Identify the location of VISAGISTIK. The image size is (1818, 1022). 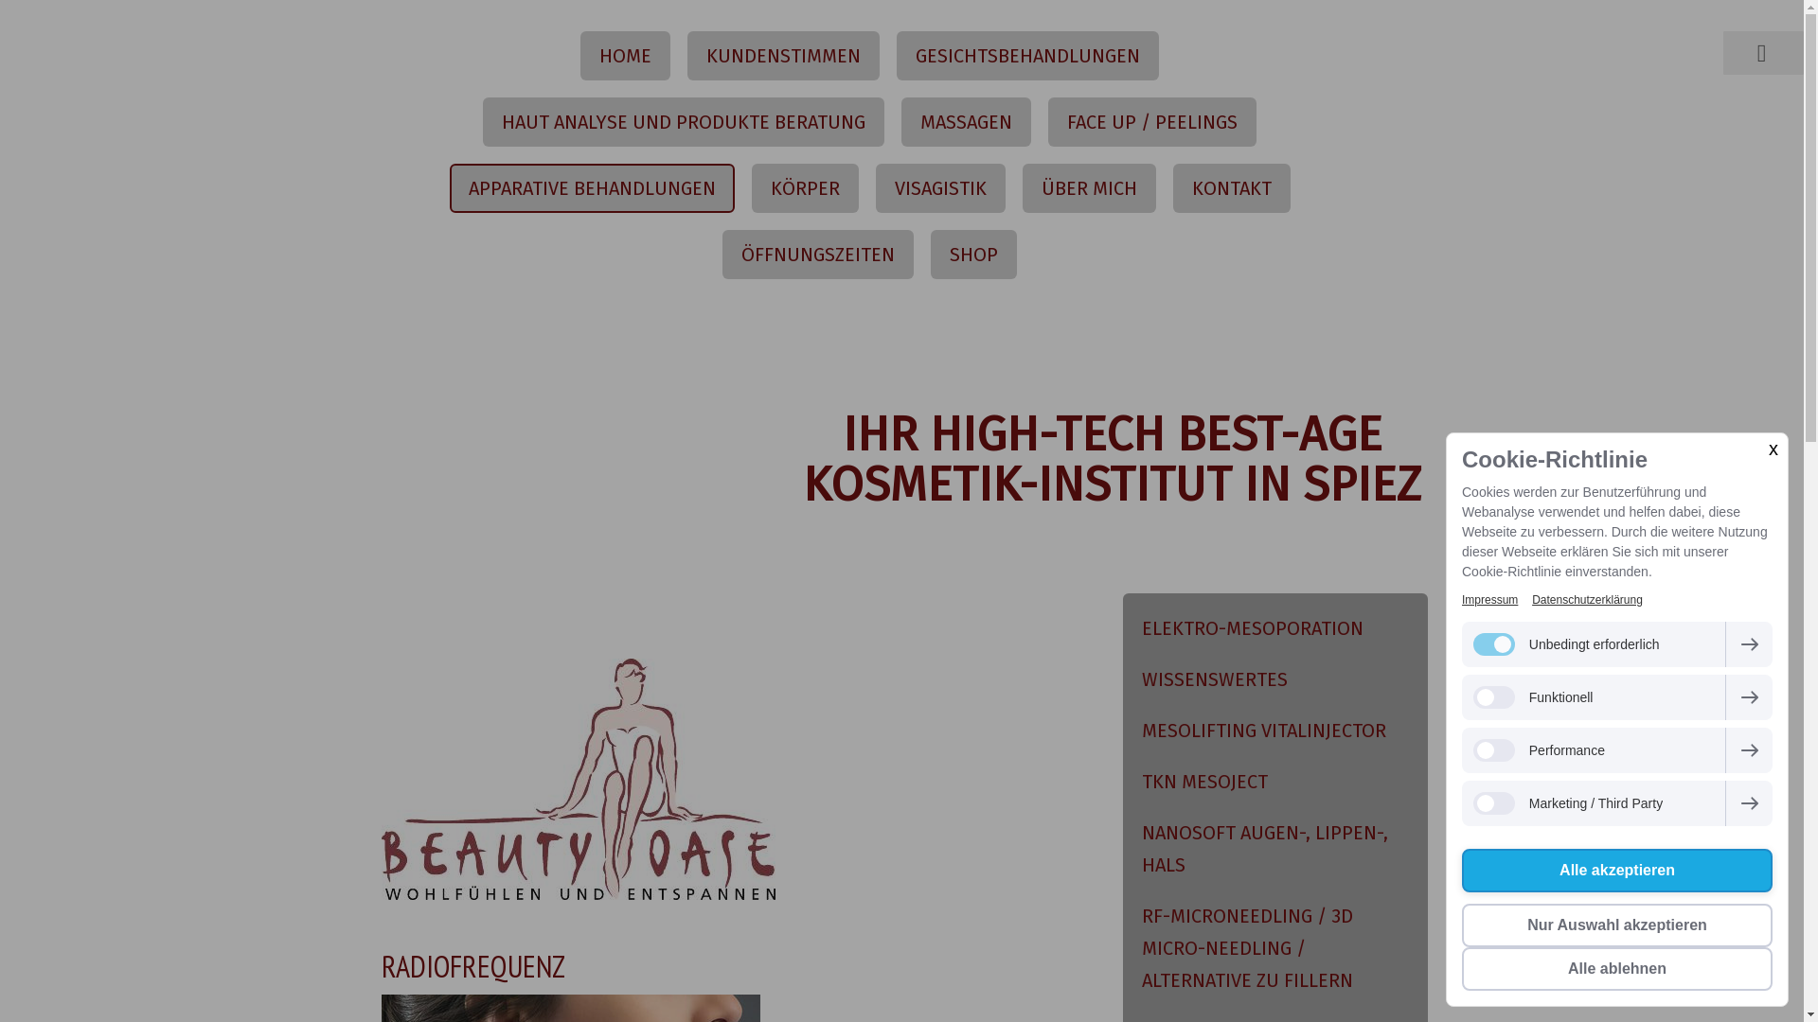
(939, 188).